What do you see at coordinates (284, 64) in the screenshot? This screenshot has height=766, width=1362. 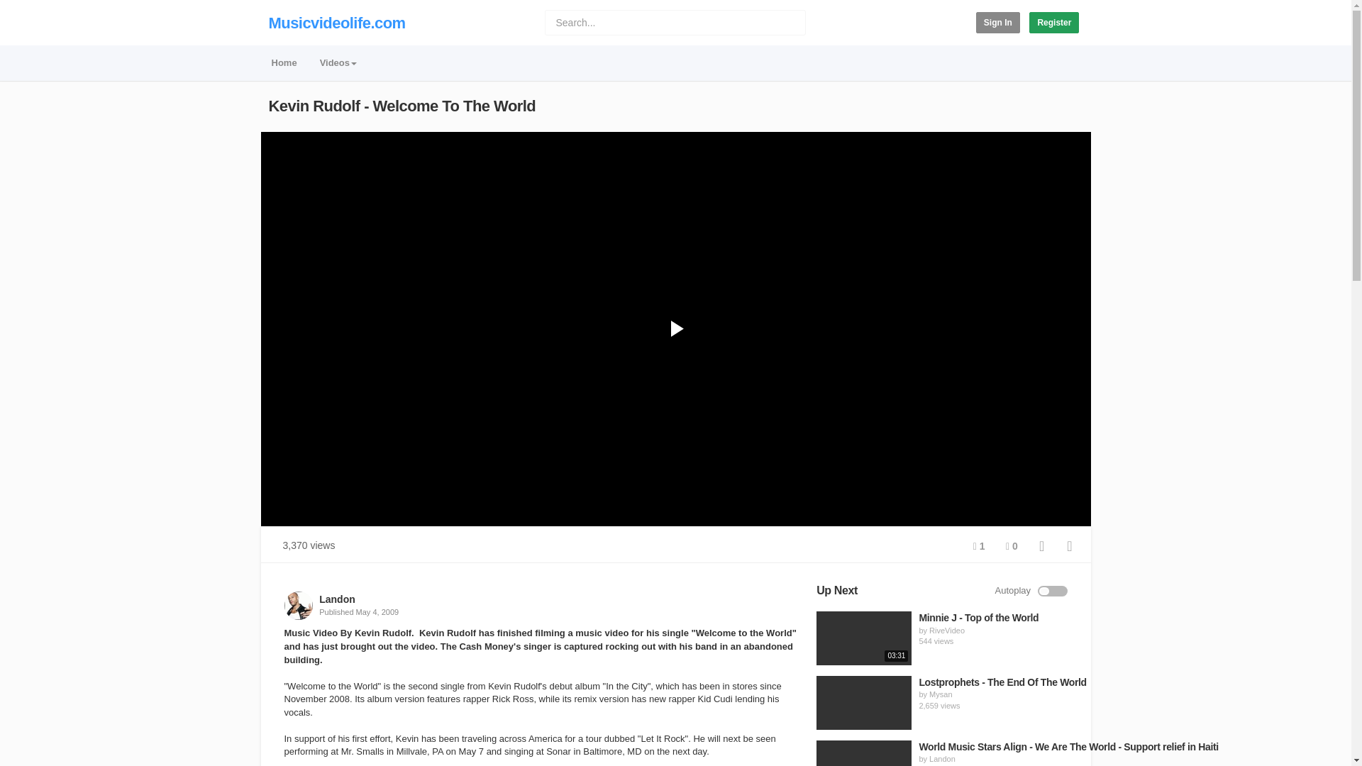 I see `Home` at bounding box center [284, 64].